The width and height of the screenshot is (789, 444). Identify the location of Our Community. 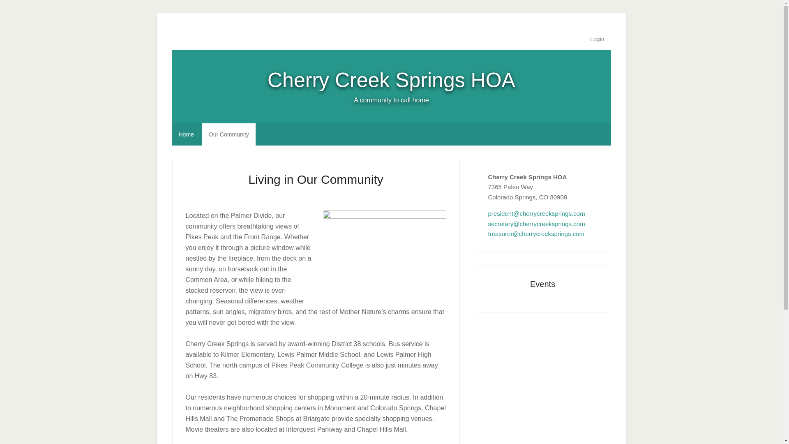
(228, 134).